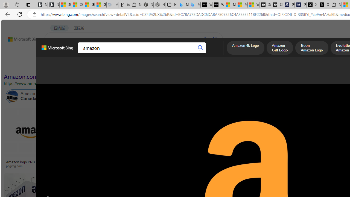 This screenshot has width=350, height=197. What do you see at coordinates (179, 166) in the screenshot?
I see `usatoday.com` at bounding box center [179, 166].